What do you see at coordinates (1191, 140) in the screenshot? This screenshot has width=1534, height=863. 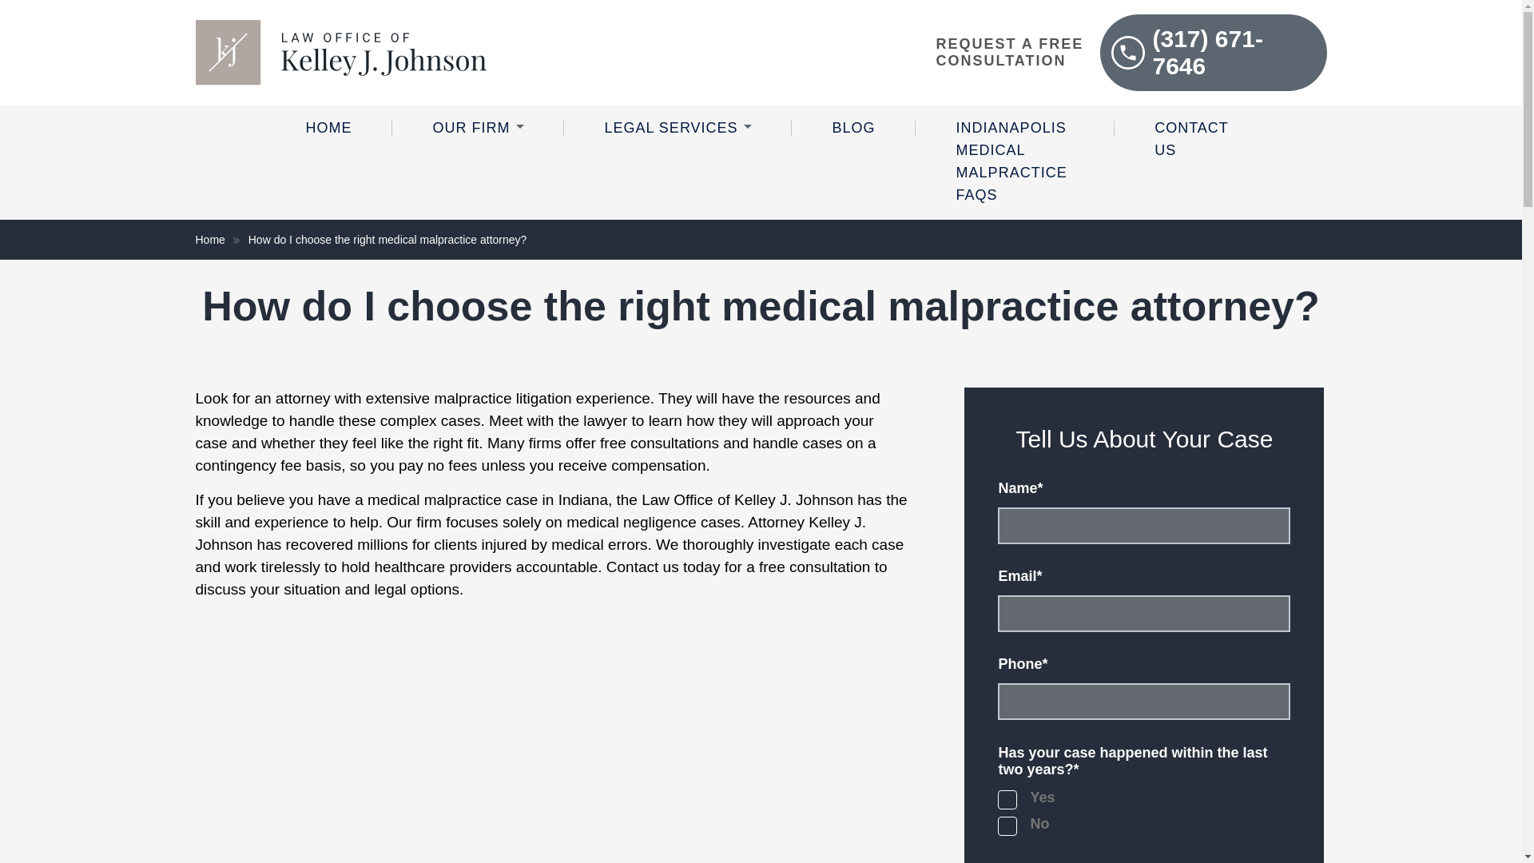 I see `Contact Us` at bounding box center [1191, 140].